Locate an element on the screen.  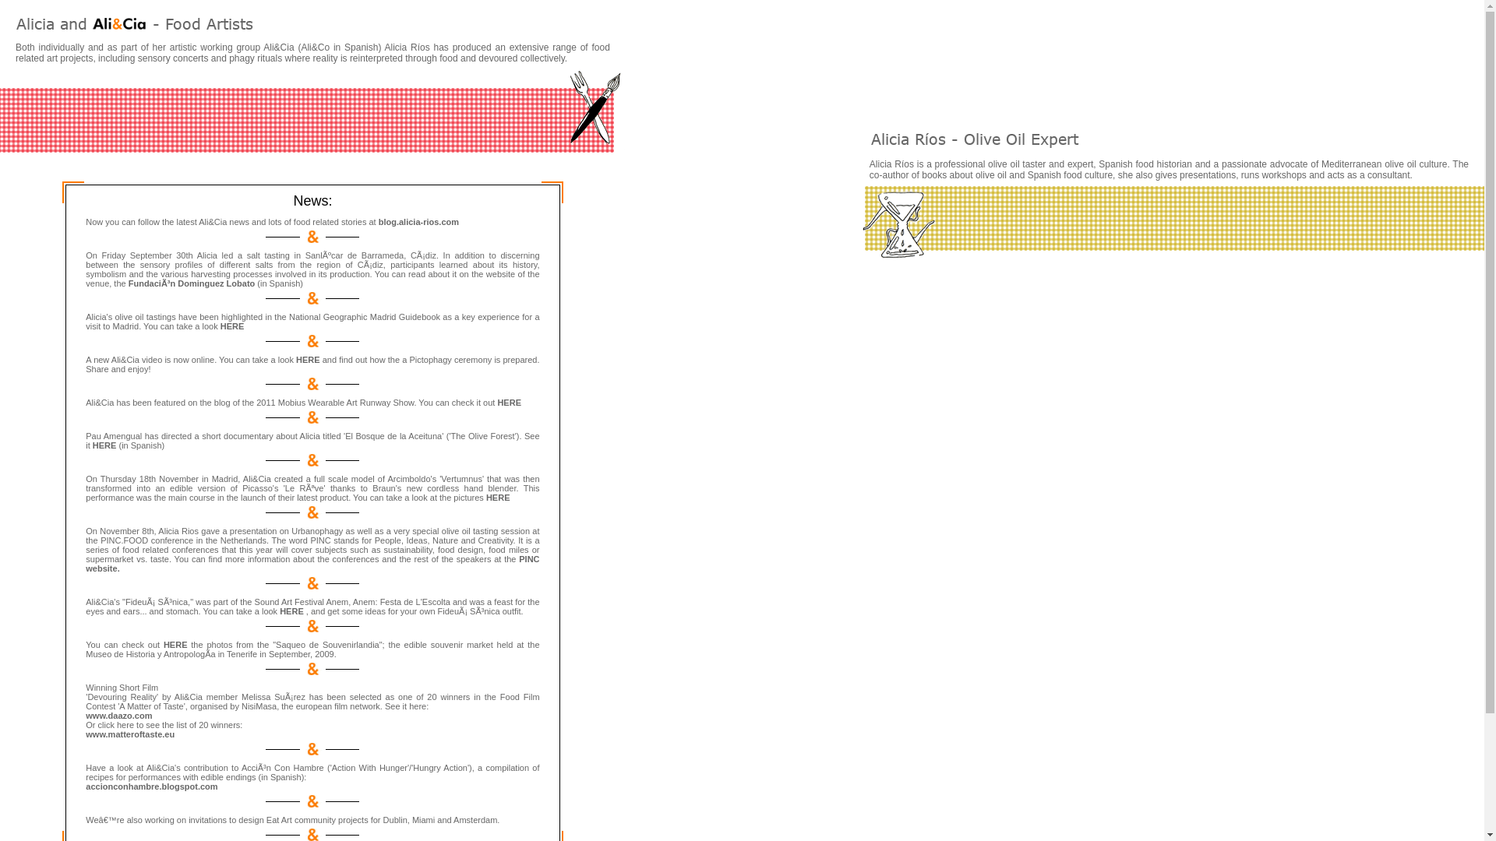
www.matteroftaste.eu is located at coordinates (129, 734).